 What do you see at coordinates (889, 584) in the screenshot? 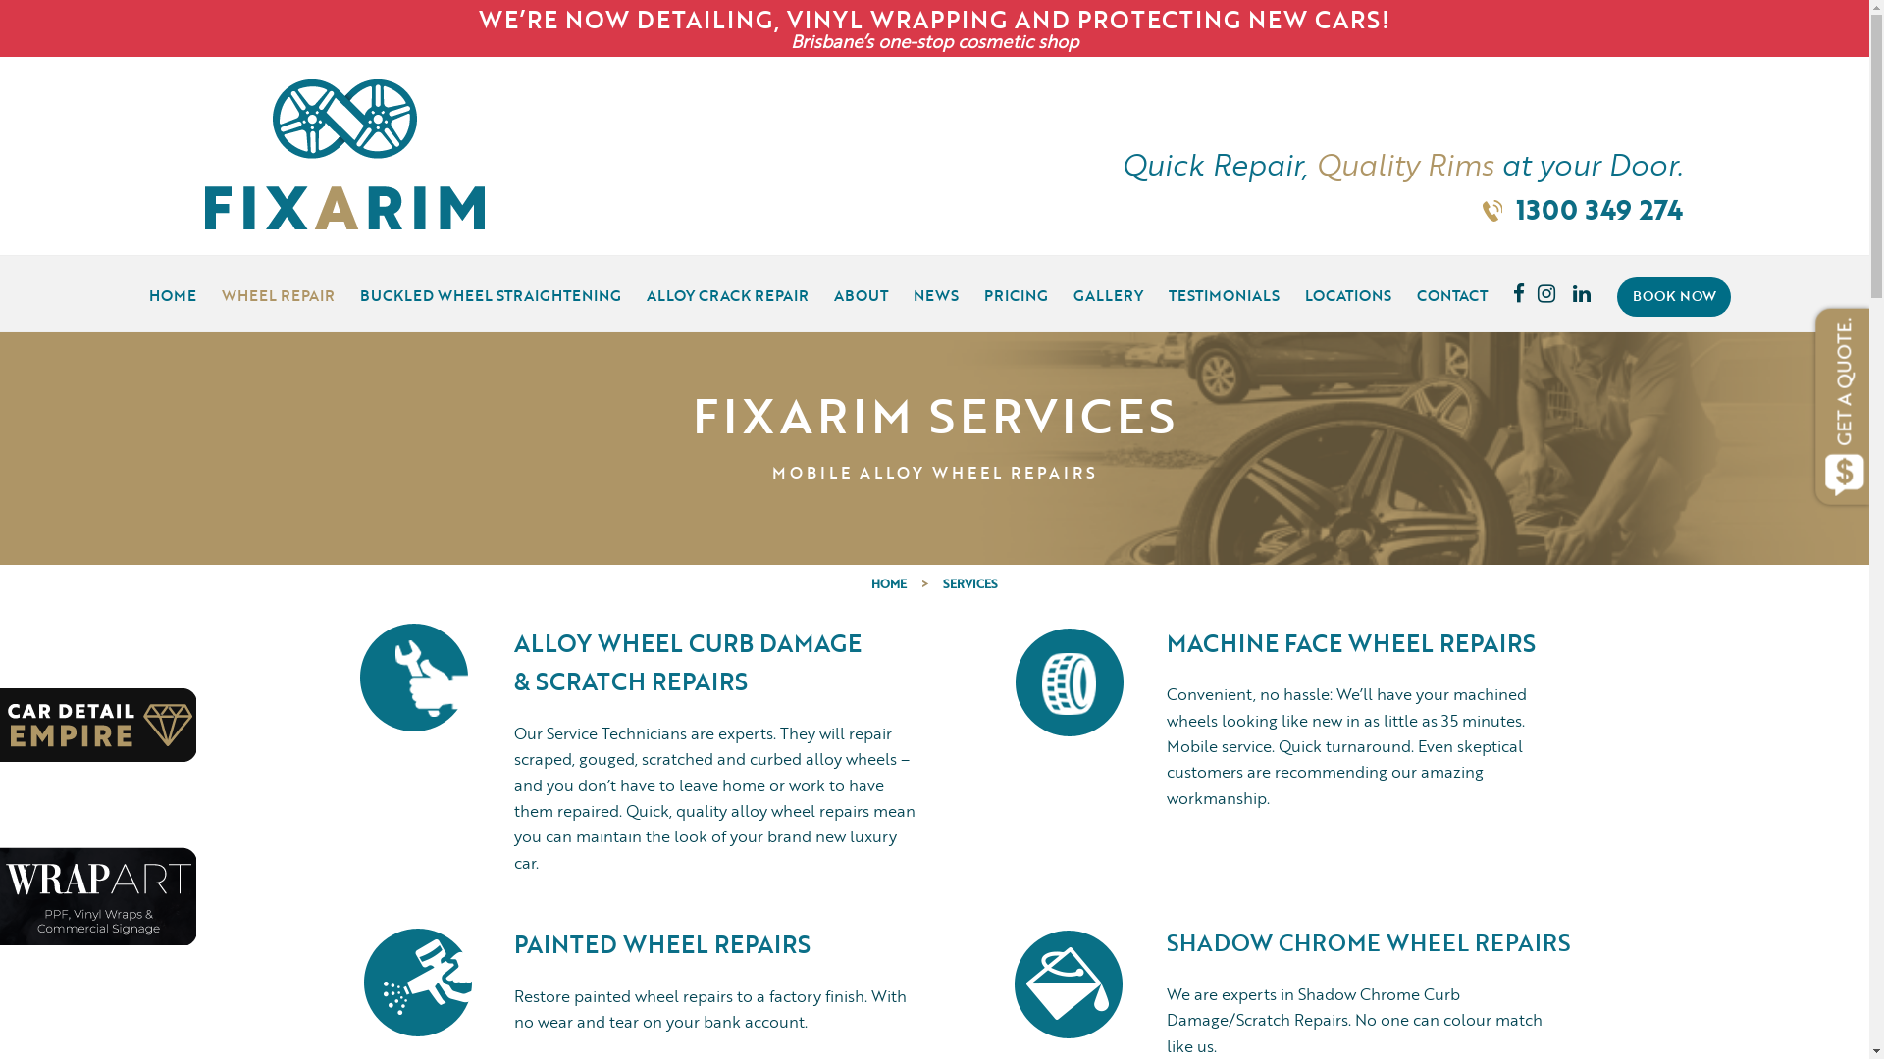
I see `HOME` at bounding box center [889, 584].